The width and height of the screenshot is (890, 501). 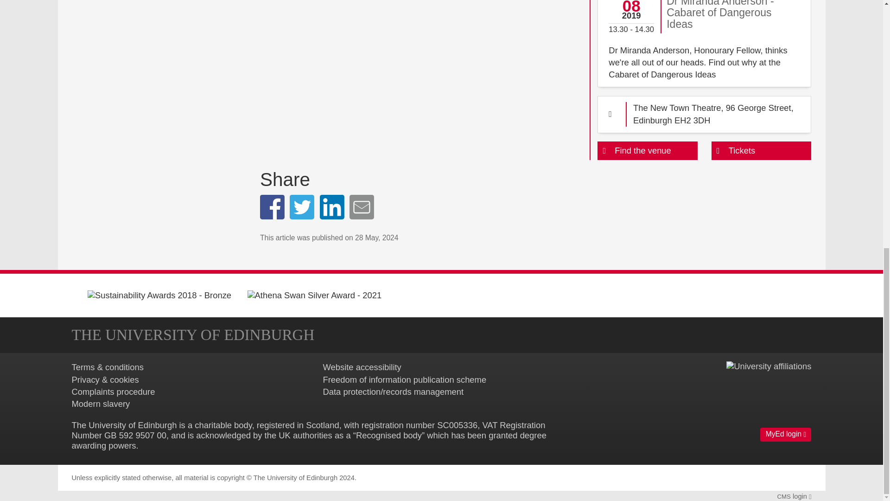 I want to click on MyEd login, so click(x=785, y=434).